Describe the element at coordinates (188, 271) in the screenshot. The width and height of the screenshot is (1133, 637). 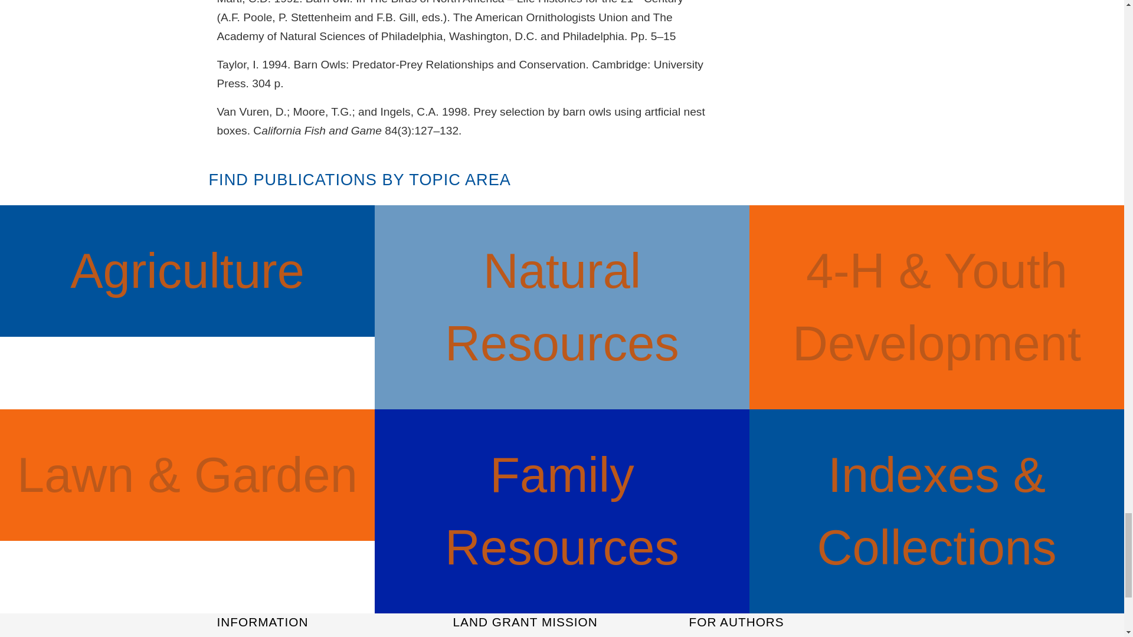
I see `Agriculture` at that location.